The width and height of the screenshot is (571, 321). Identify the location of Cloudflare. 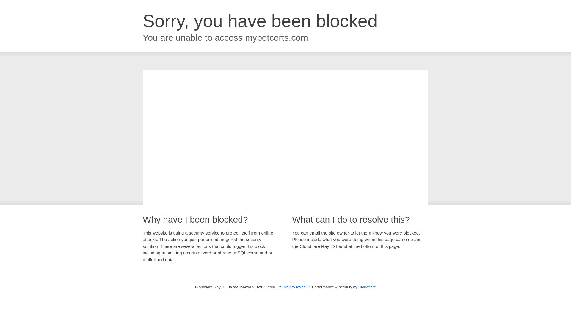
(367, 287).